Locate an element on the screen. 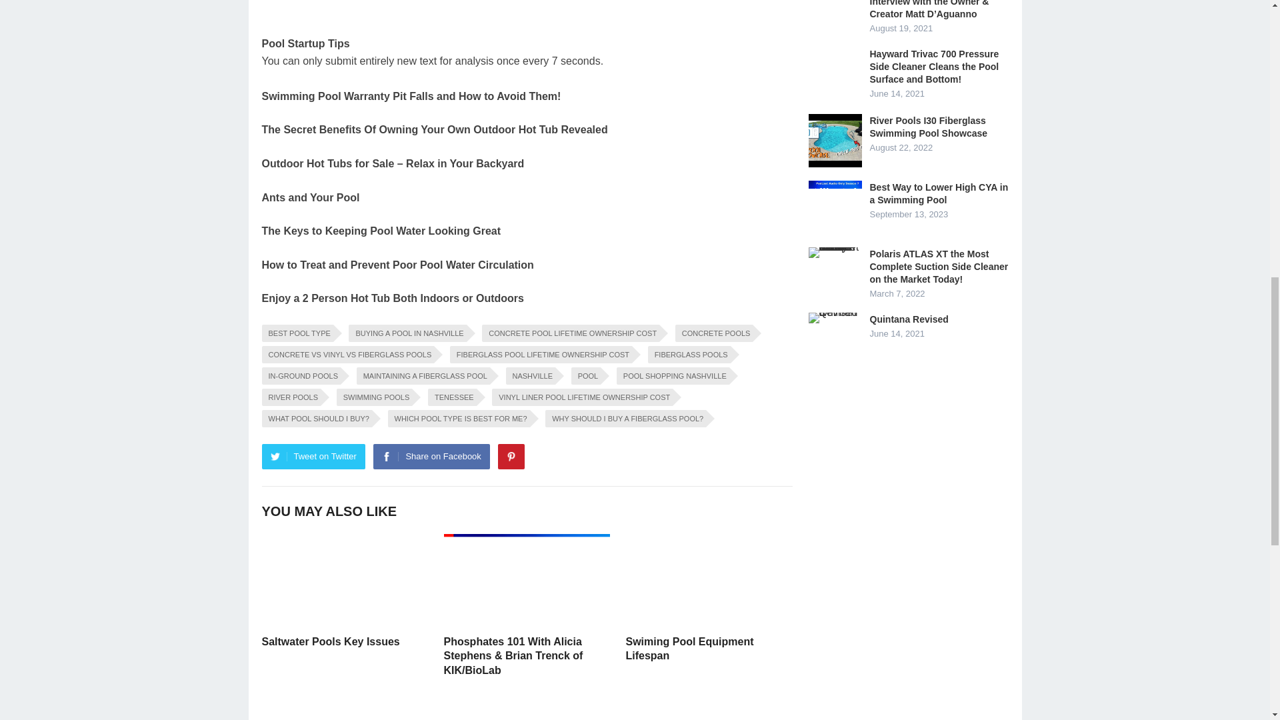 Image resolution: width=1280 pixels, height=720 pixels. BUYING A POOL IN NASHVILLE is located at coordinates (407, 333).